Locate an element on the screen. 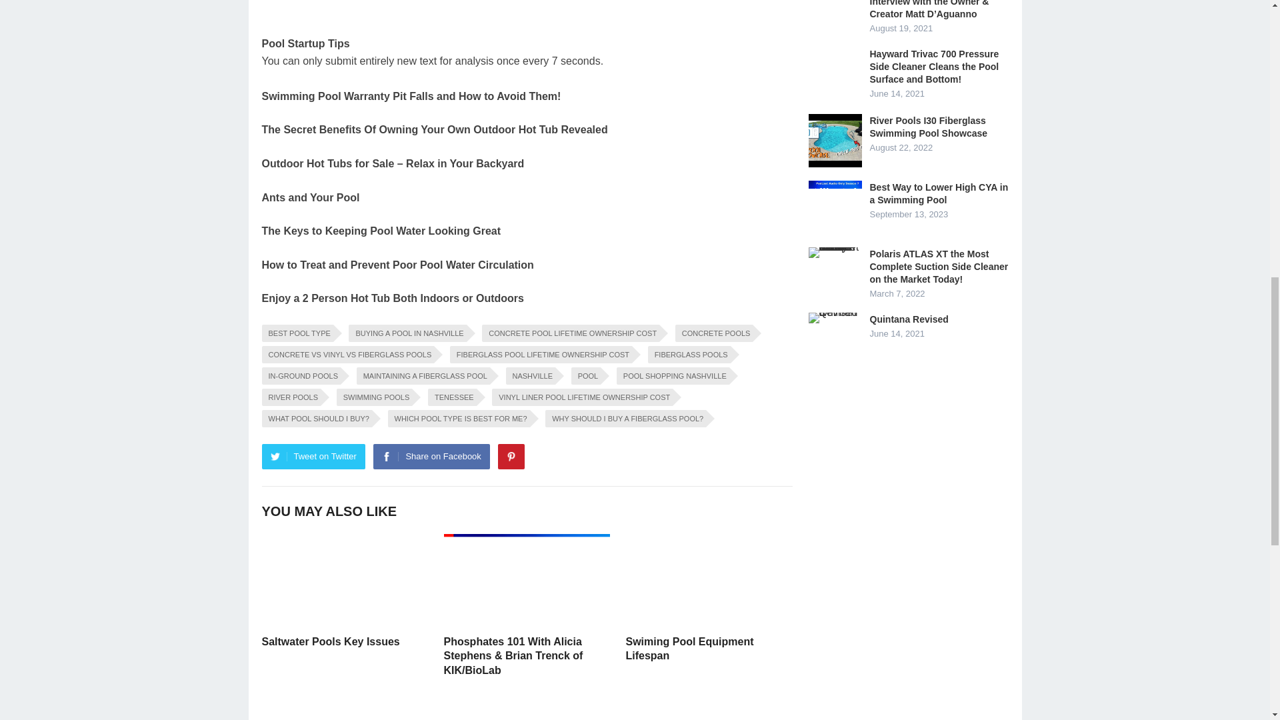 Image resolution: width=1280 pixels, height=720 pixels. BUYING A POOL IN NASHVILLE is located at coordinates (407, 333).